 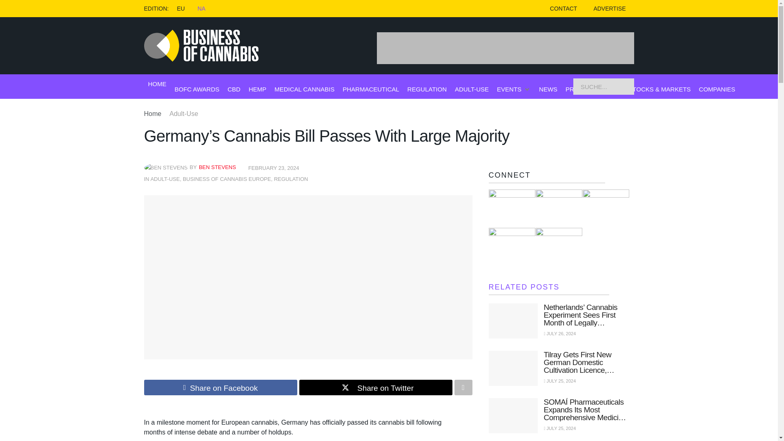 I want to click on ADVERTISE, so click(x=609, y=9).